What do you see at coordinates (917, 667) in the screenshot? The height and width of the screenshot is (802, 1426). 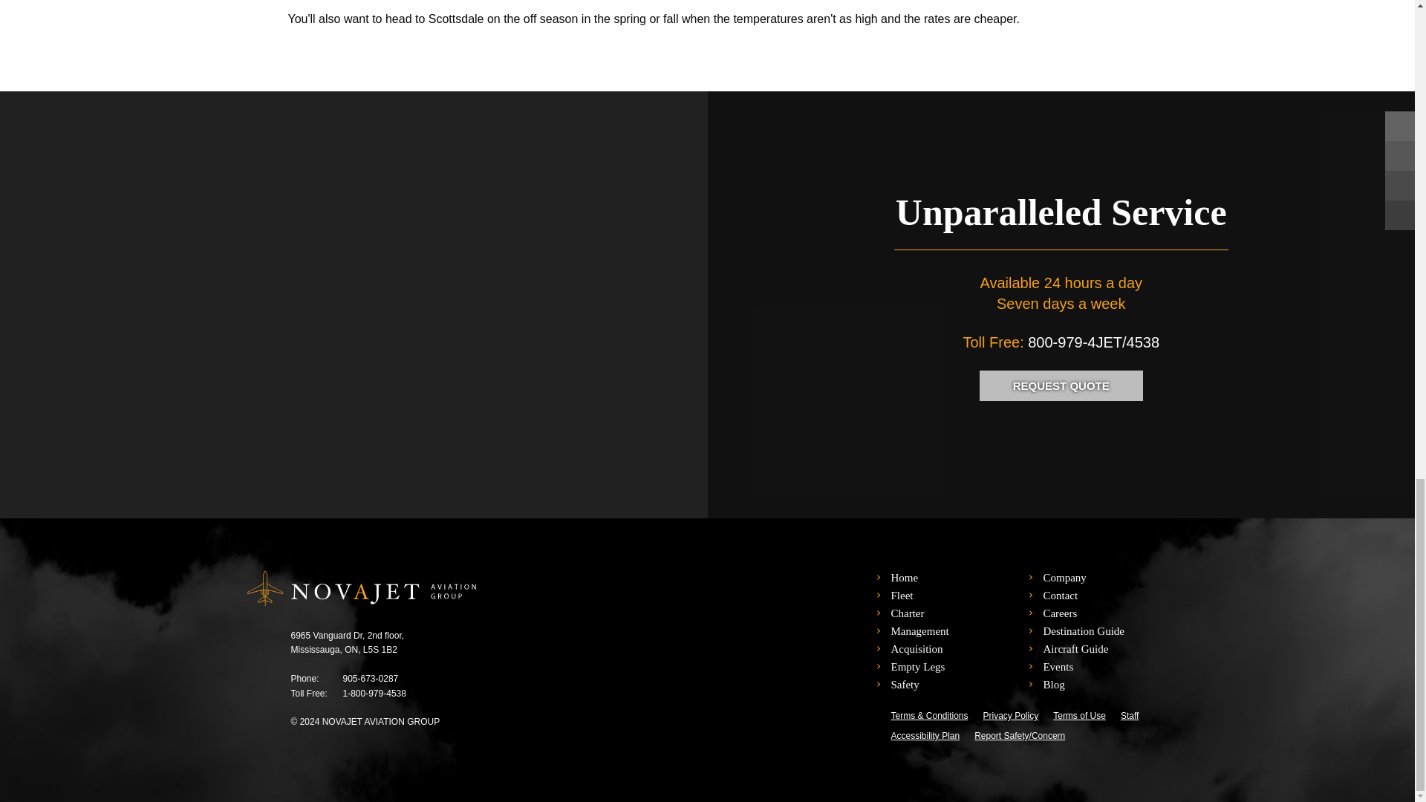 I see `Empty Legs` at bounding box center [917, 667].